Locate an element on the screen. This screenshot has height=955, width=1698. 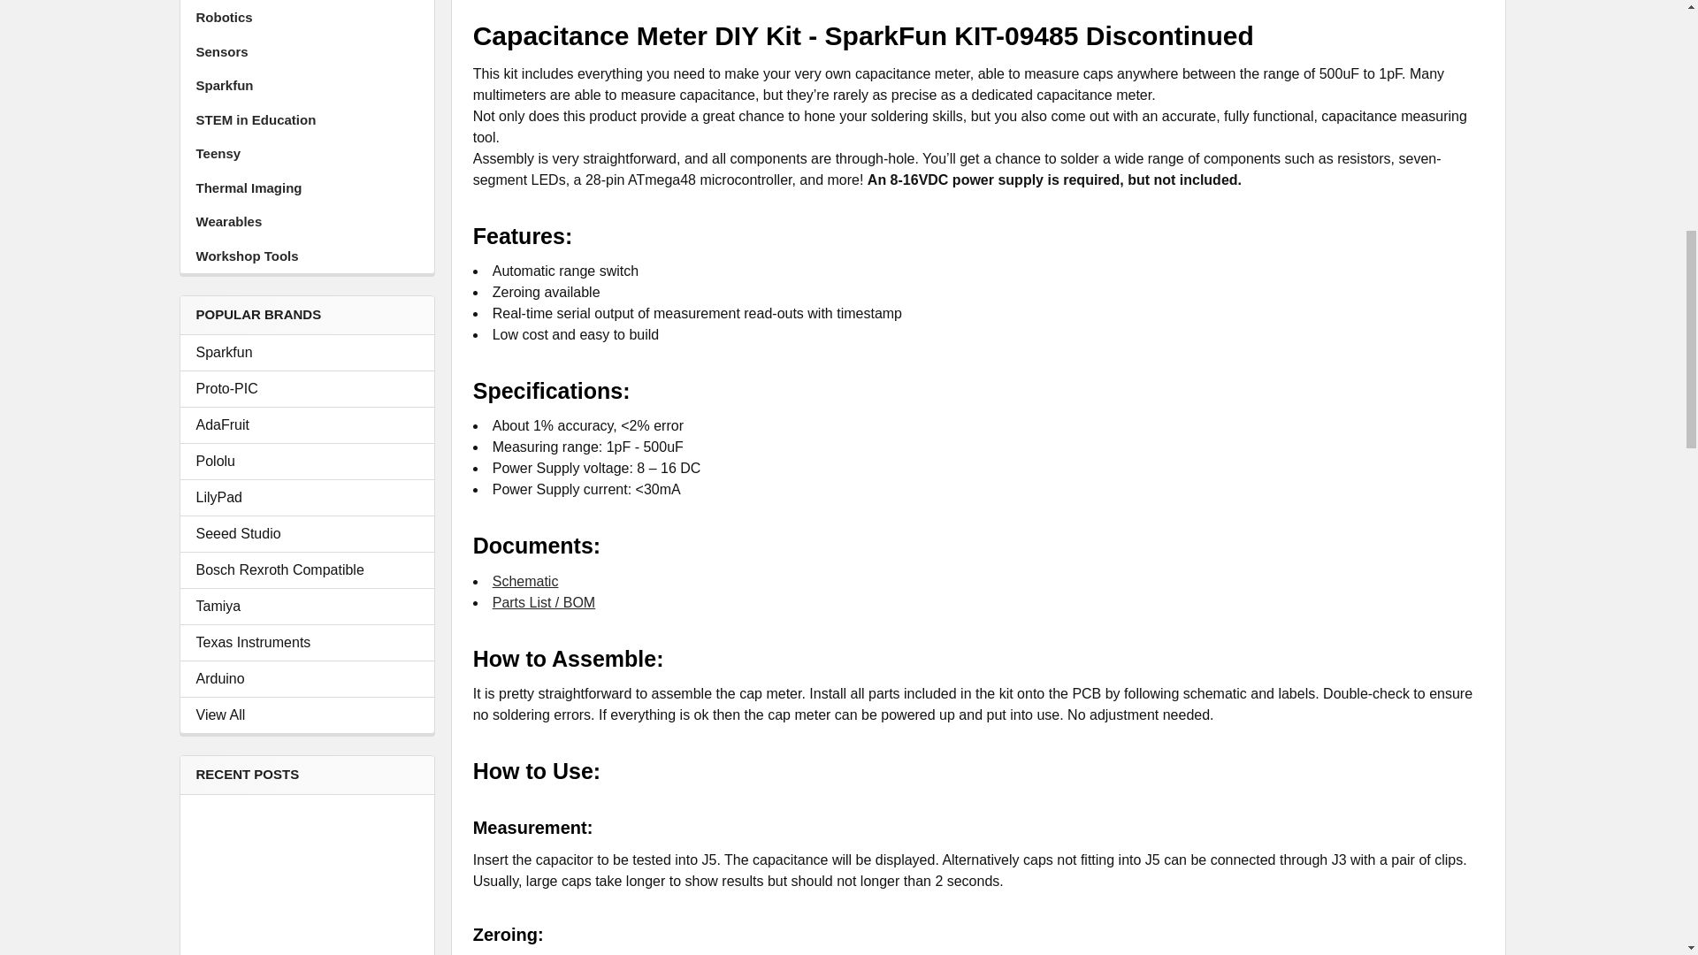
LilyPad is located at coordinates (307, 497).